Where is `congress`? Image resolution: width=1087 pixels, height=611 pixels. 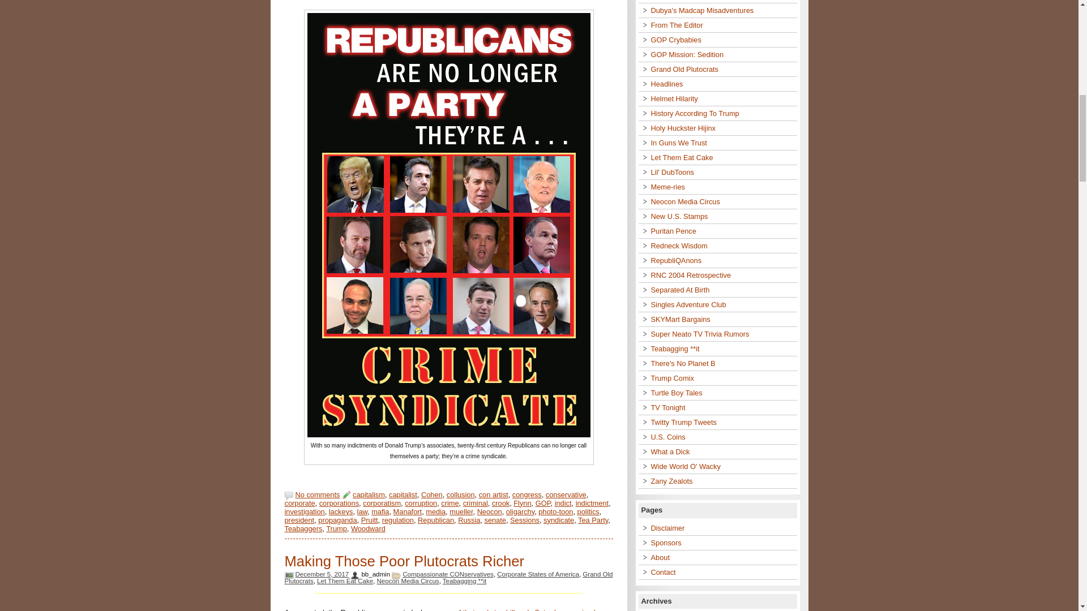 congress is located at coordinates (527, 494).